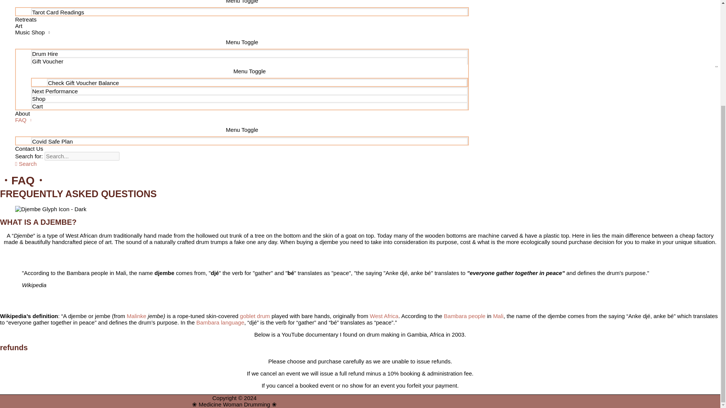  I want to click on Mali, so click(498, 316).